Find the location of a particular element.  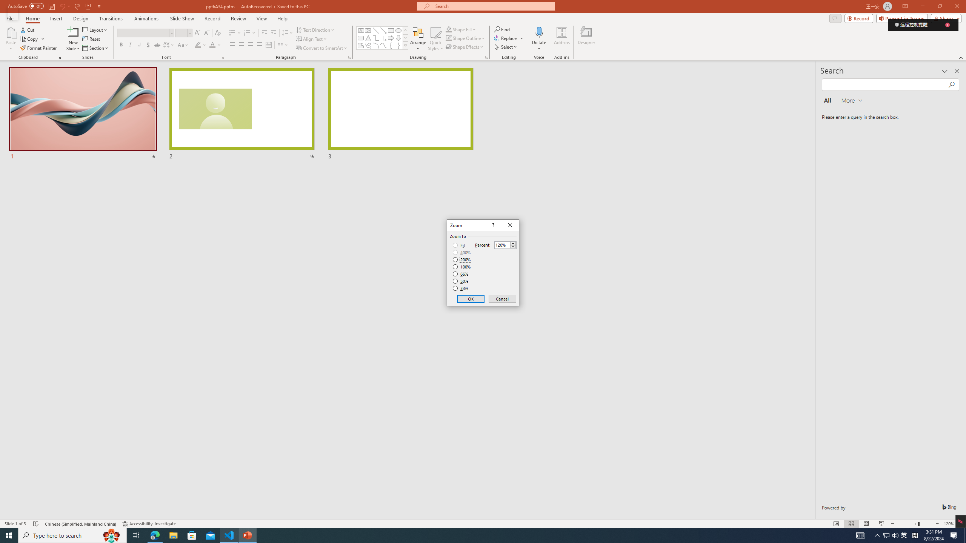

Change Case is located at coordinates (886, 535).